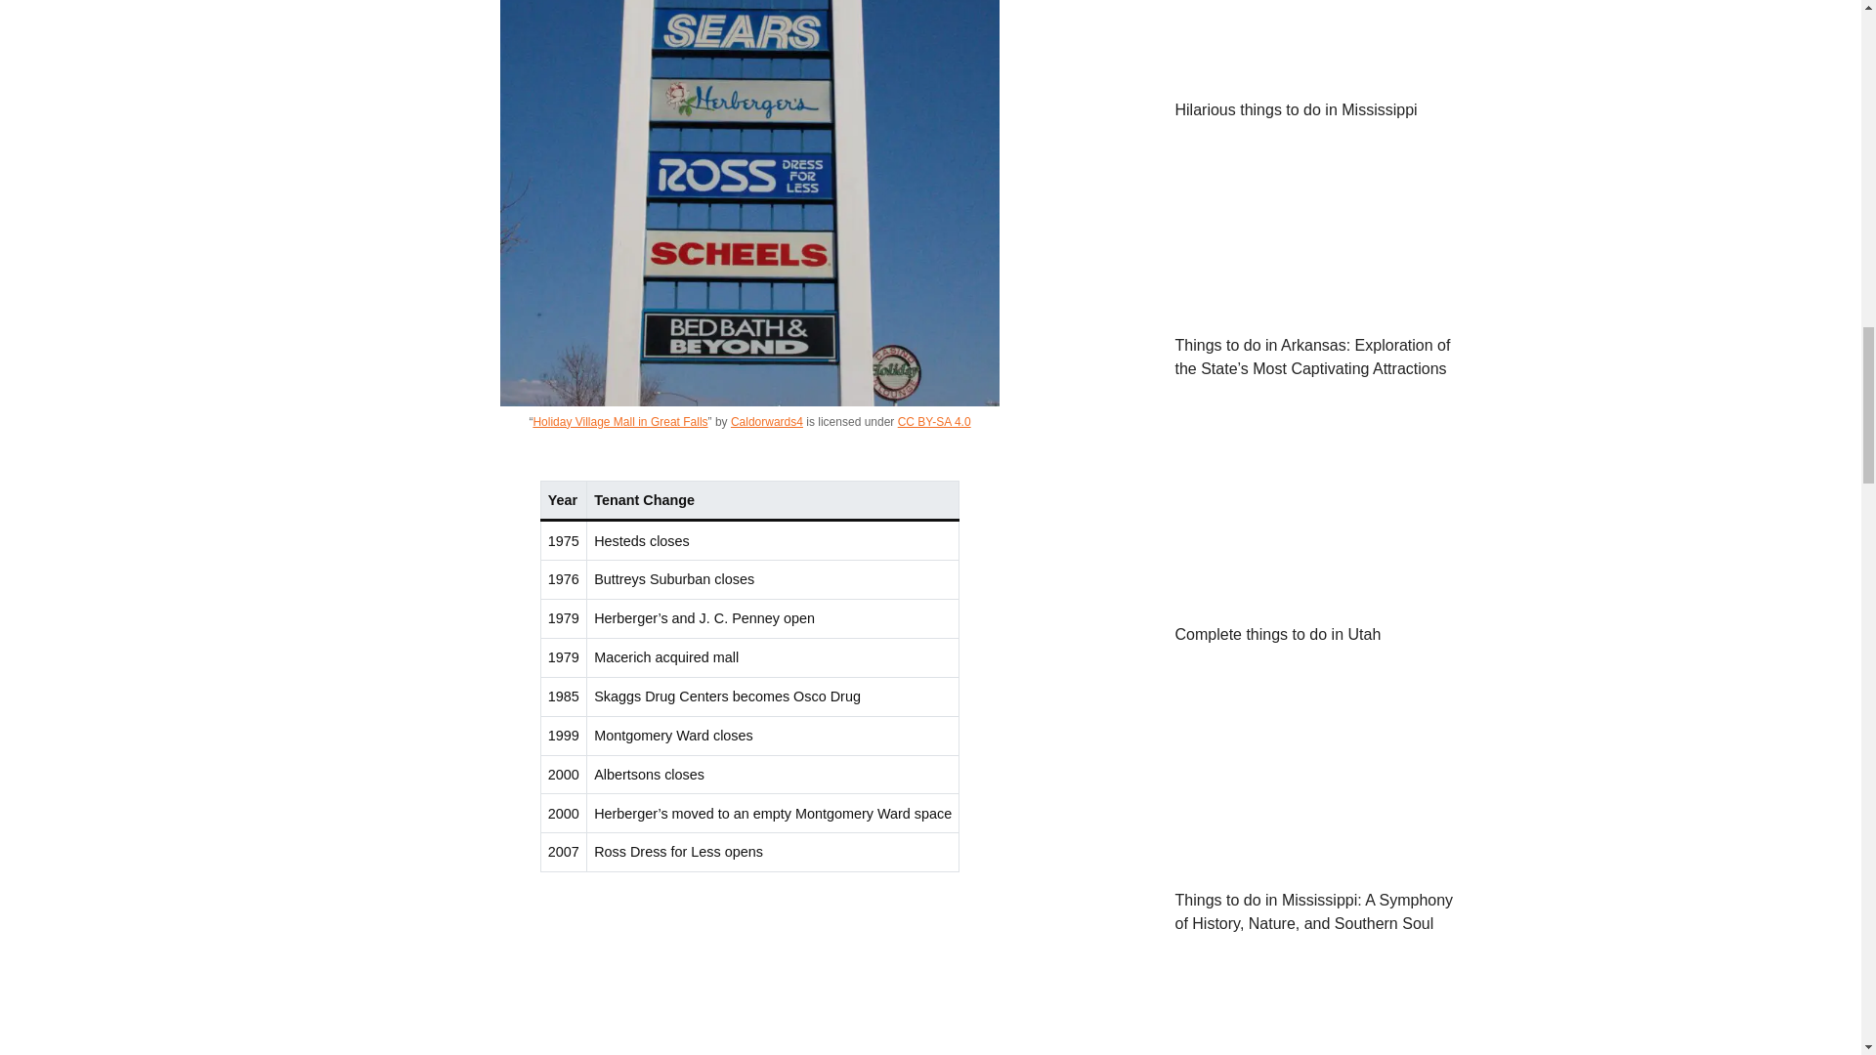 The image size is (1876, 1055). I want to click on Caldorwards4, so click(766, 422).